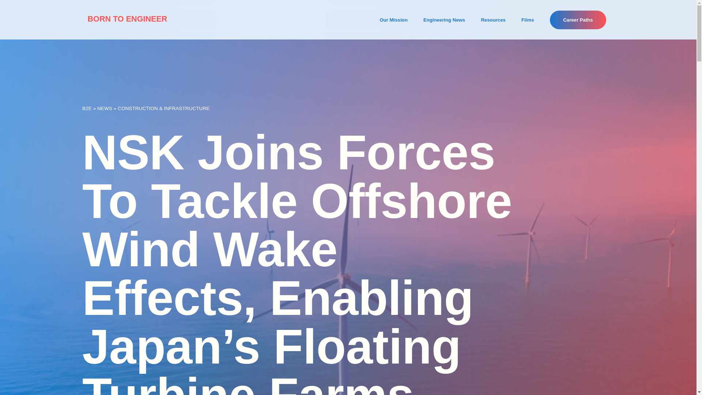 The height and width of the screenshot is (395, 702). What do you see at coordinates (444, 20) in the screenshot?
I see `Engineering News` at bounding box center [444, 20].